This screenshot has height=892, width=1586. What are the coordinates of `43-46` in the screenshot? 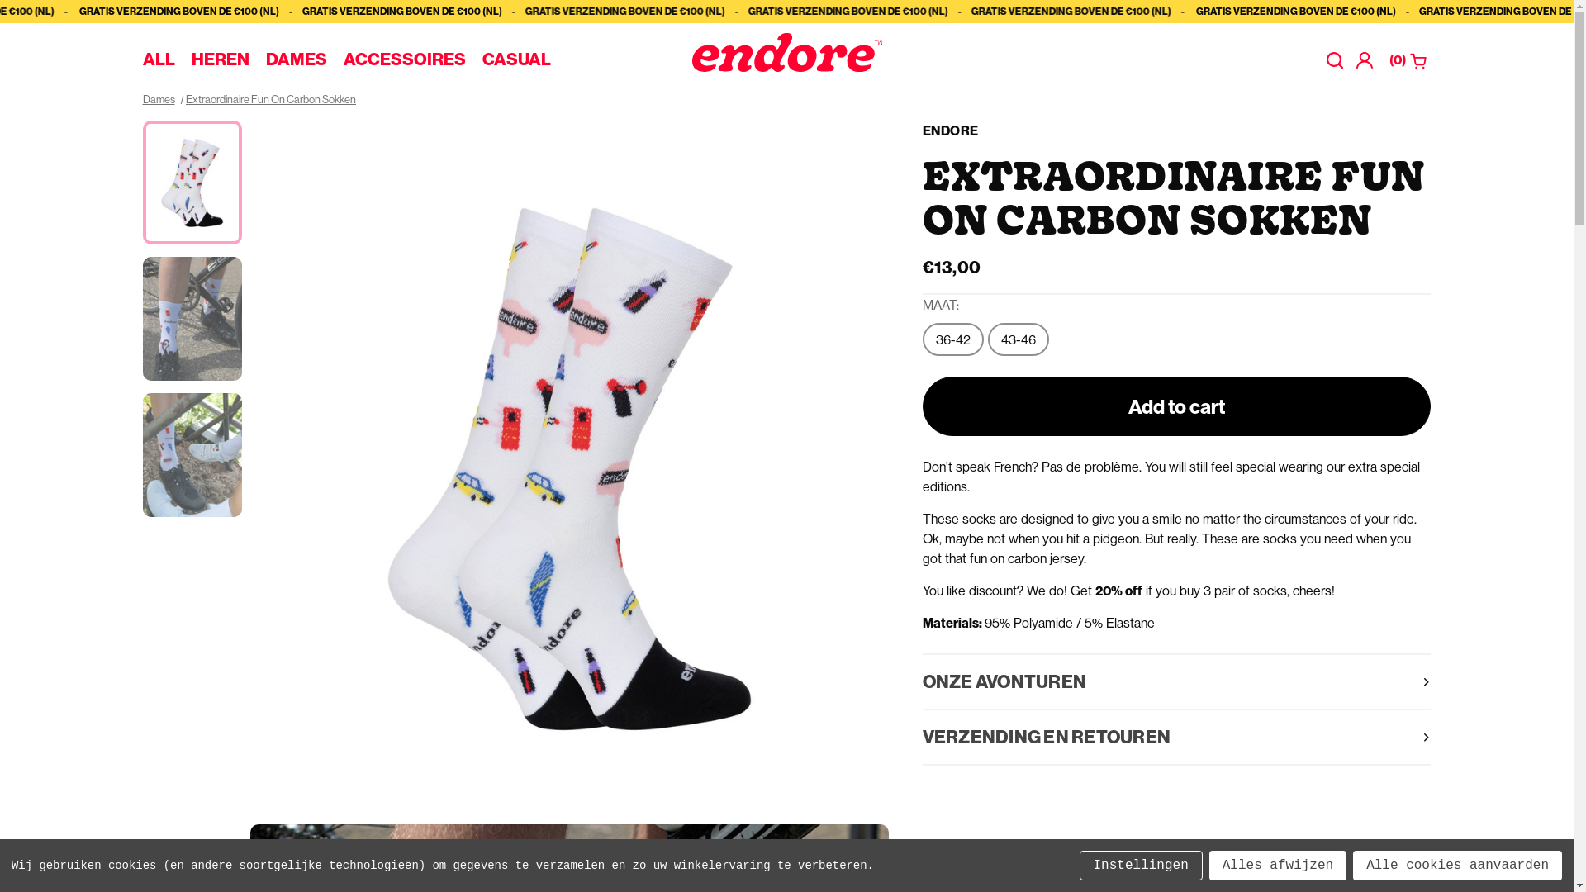 It's located at (993, 352).